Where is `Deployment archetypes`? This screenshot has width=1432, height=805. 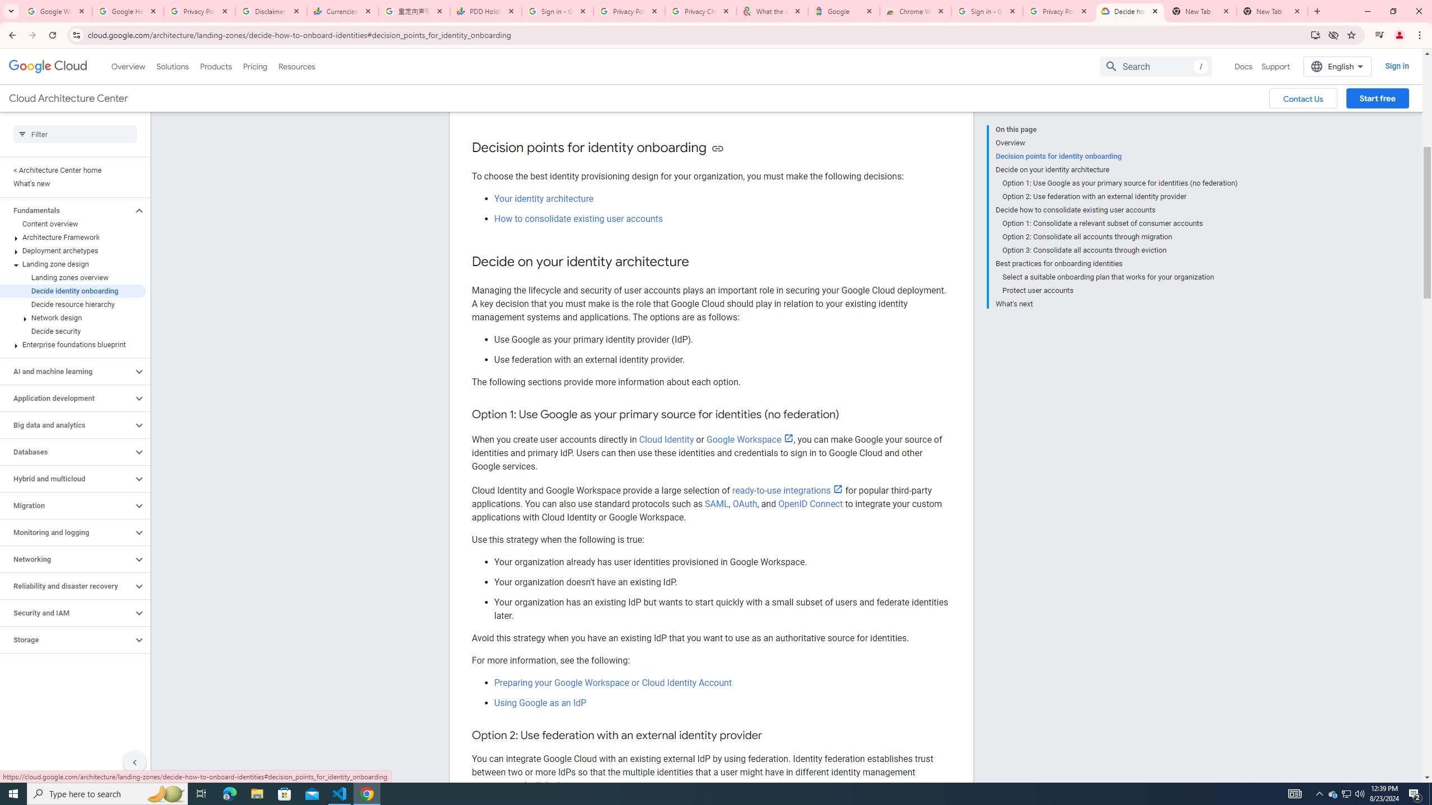 Deployment archetypes is located at coordinates (73, 250).